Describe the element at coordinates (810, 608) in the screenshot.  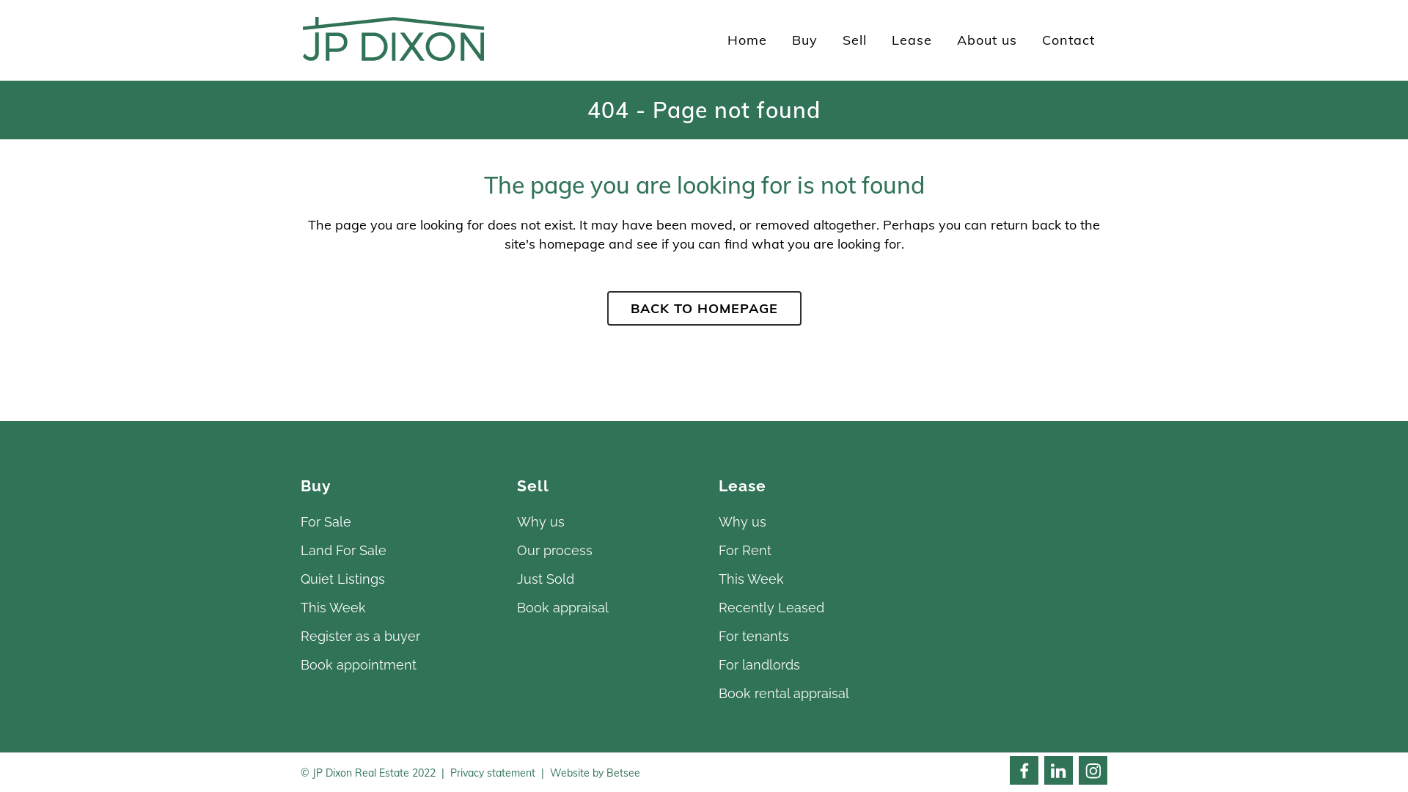
I see `Recently Leased` at that location.